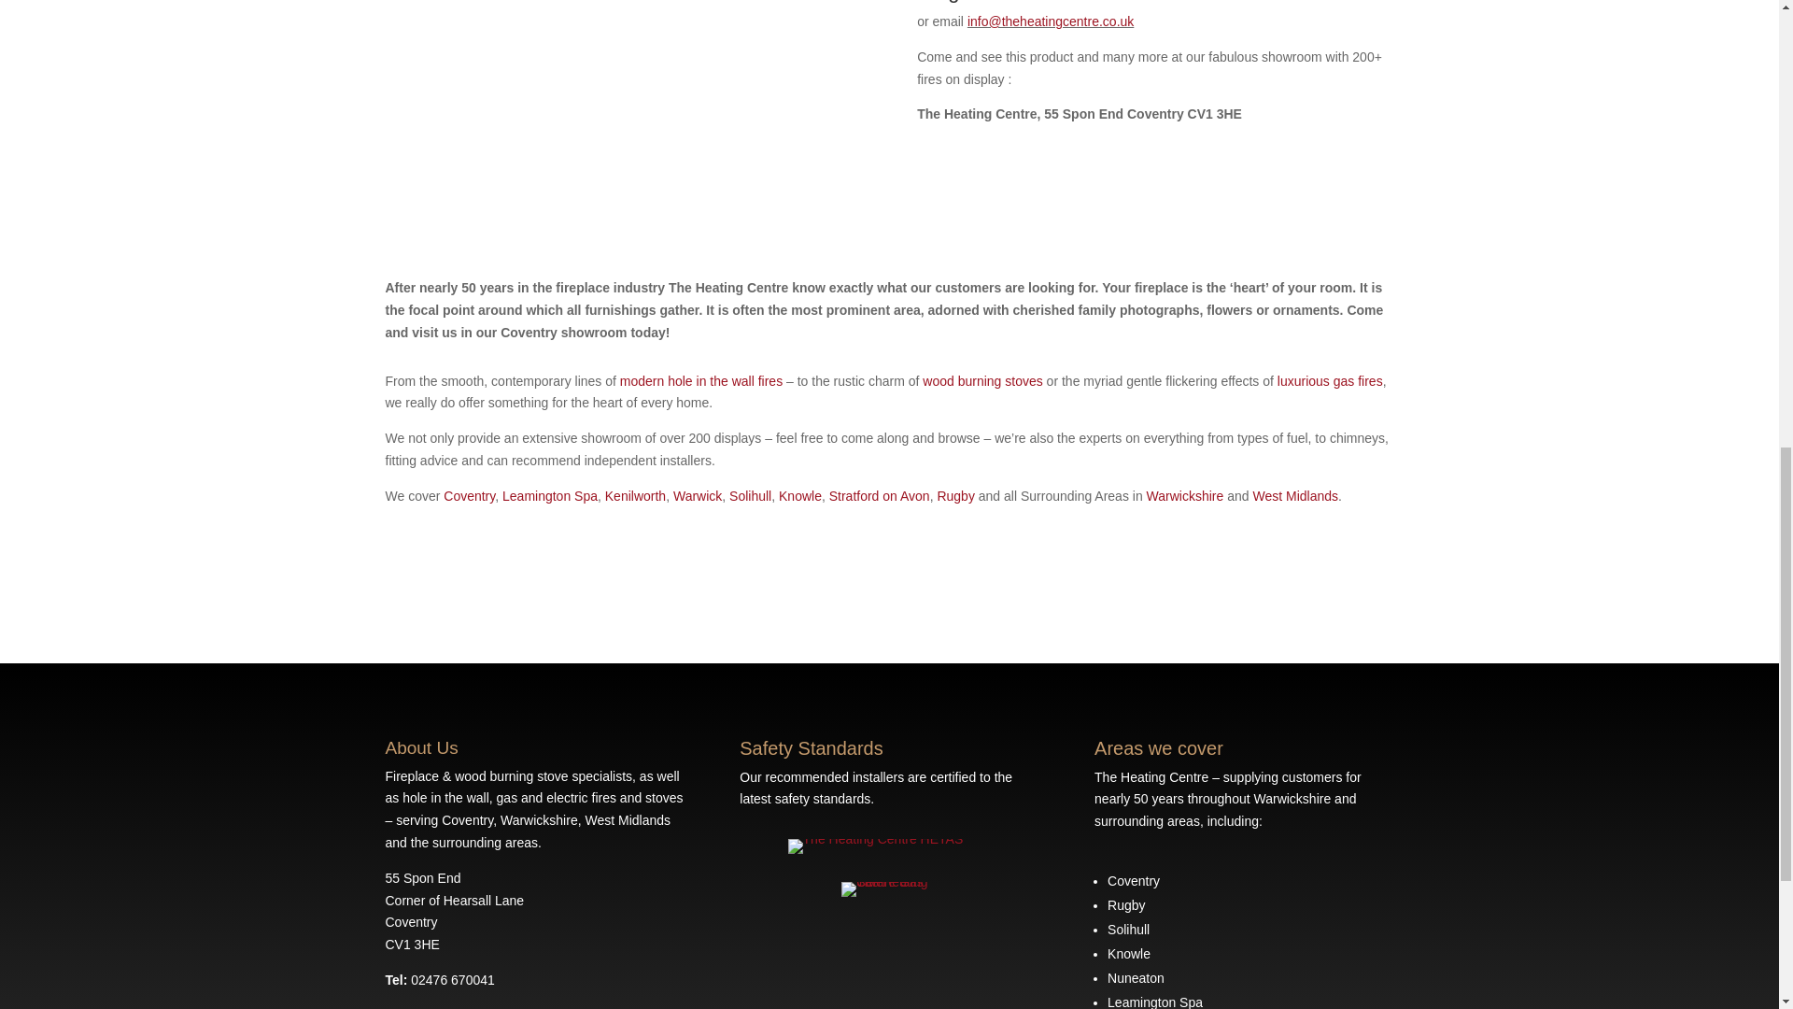  Describe the element at coordinates (750, 495) in the screenshot. I see `Choosing Us` at that location.